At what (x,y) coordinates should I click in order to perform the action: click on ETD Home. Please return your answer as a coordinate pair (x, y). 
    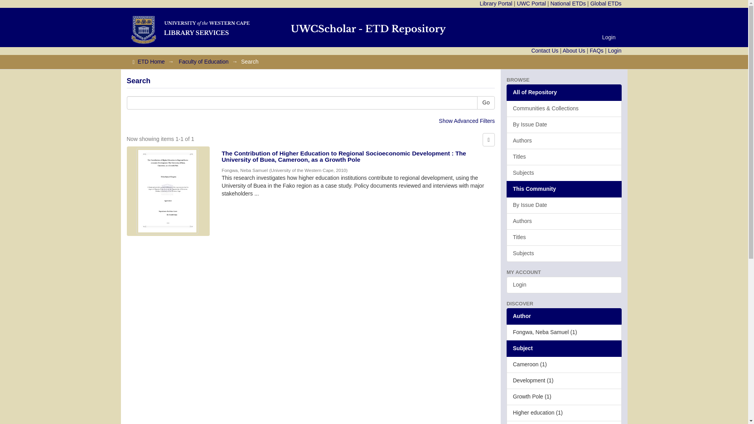
    Looking at the image, I should click on (151, 62).